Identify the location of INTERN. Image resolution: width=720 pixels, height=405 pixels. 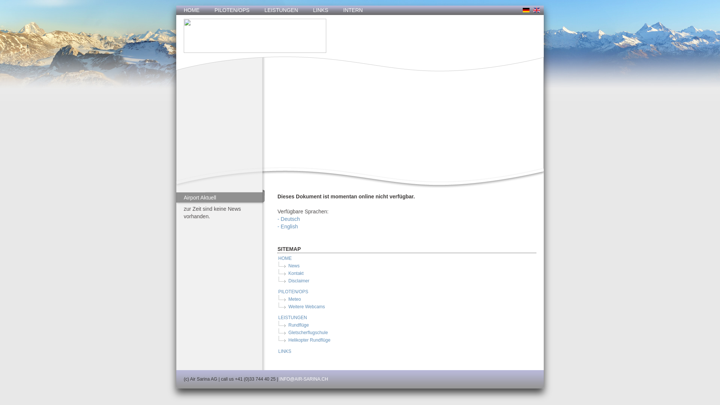
(353, 10).